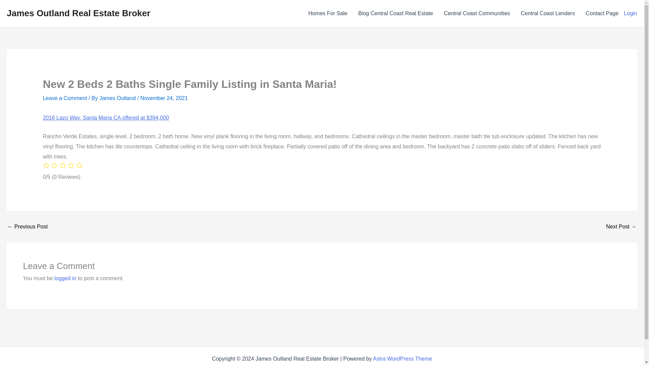 This screenshot has height=365, width=649. Describe the element at coordinates (78, 13) in the screenshot. I see `James Outland Real Estate Broker` at that location.